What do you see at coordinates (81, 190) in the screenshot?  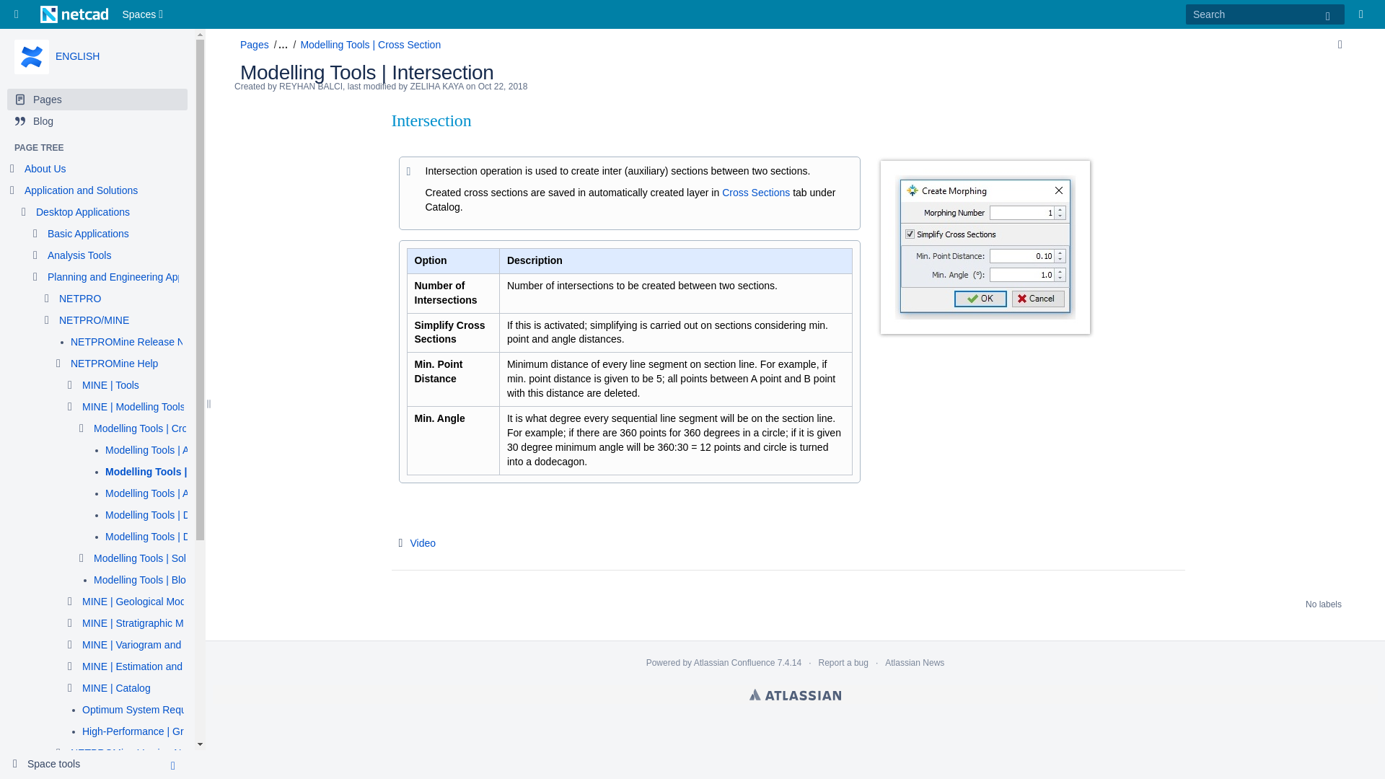 I see `Application and Solutions` at bounding box center [81, 190].